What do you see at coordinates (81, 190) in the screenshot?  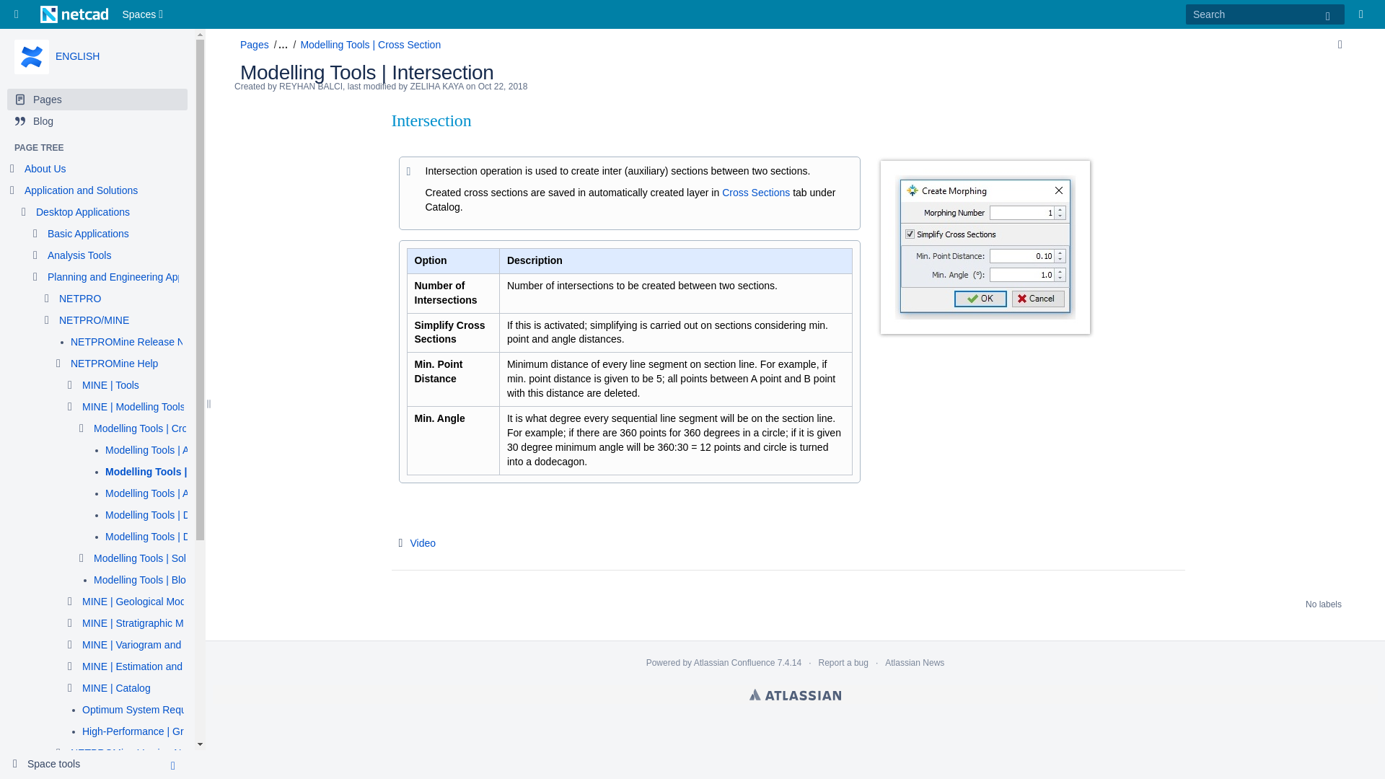 I see `Application and Solutions` at bounding box center [81, 190].